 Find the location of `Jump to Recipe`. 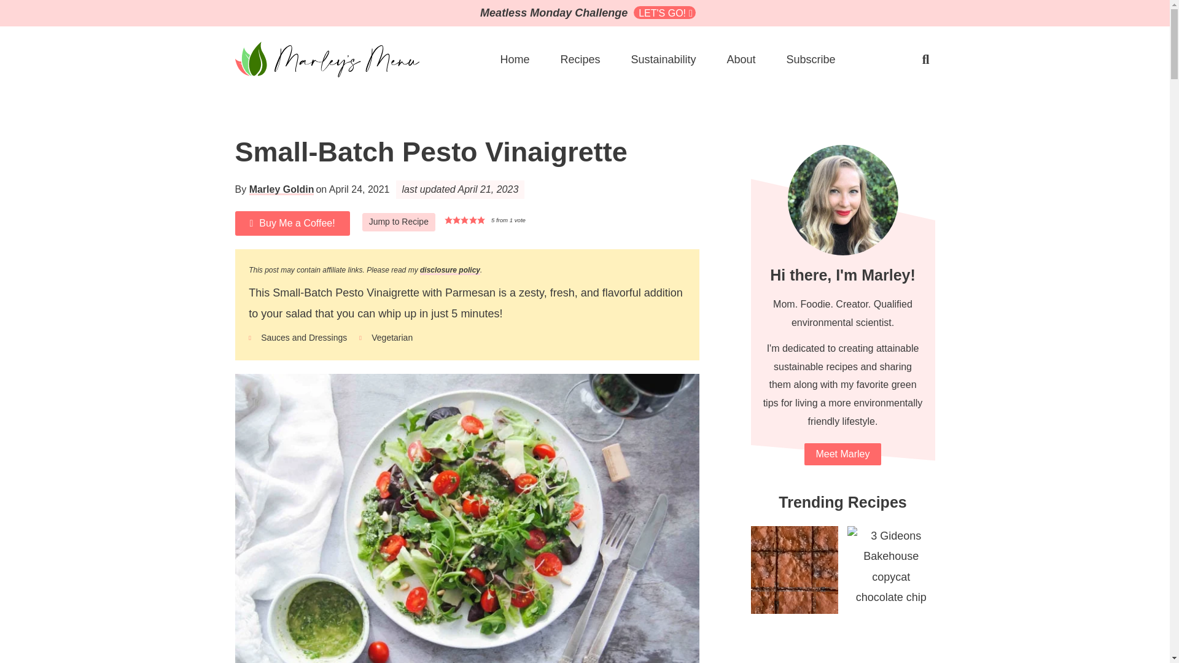

Jump to Recipe is located at coordinates (398, 222).